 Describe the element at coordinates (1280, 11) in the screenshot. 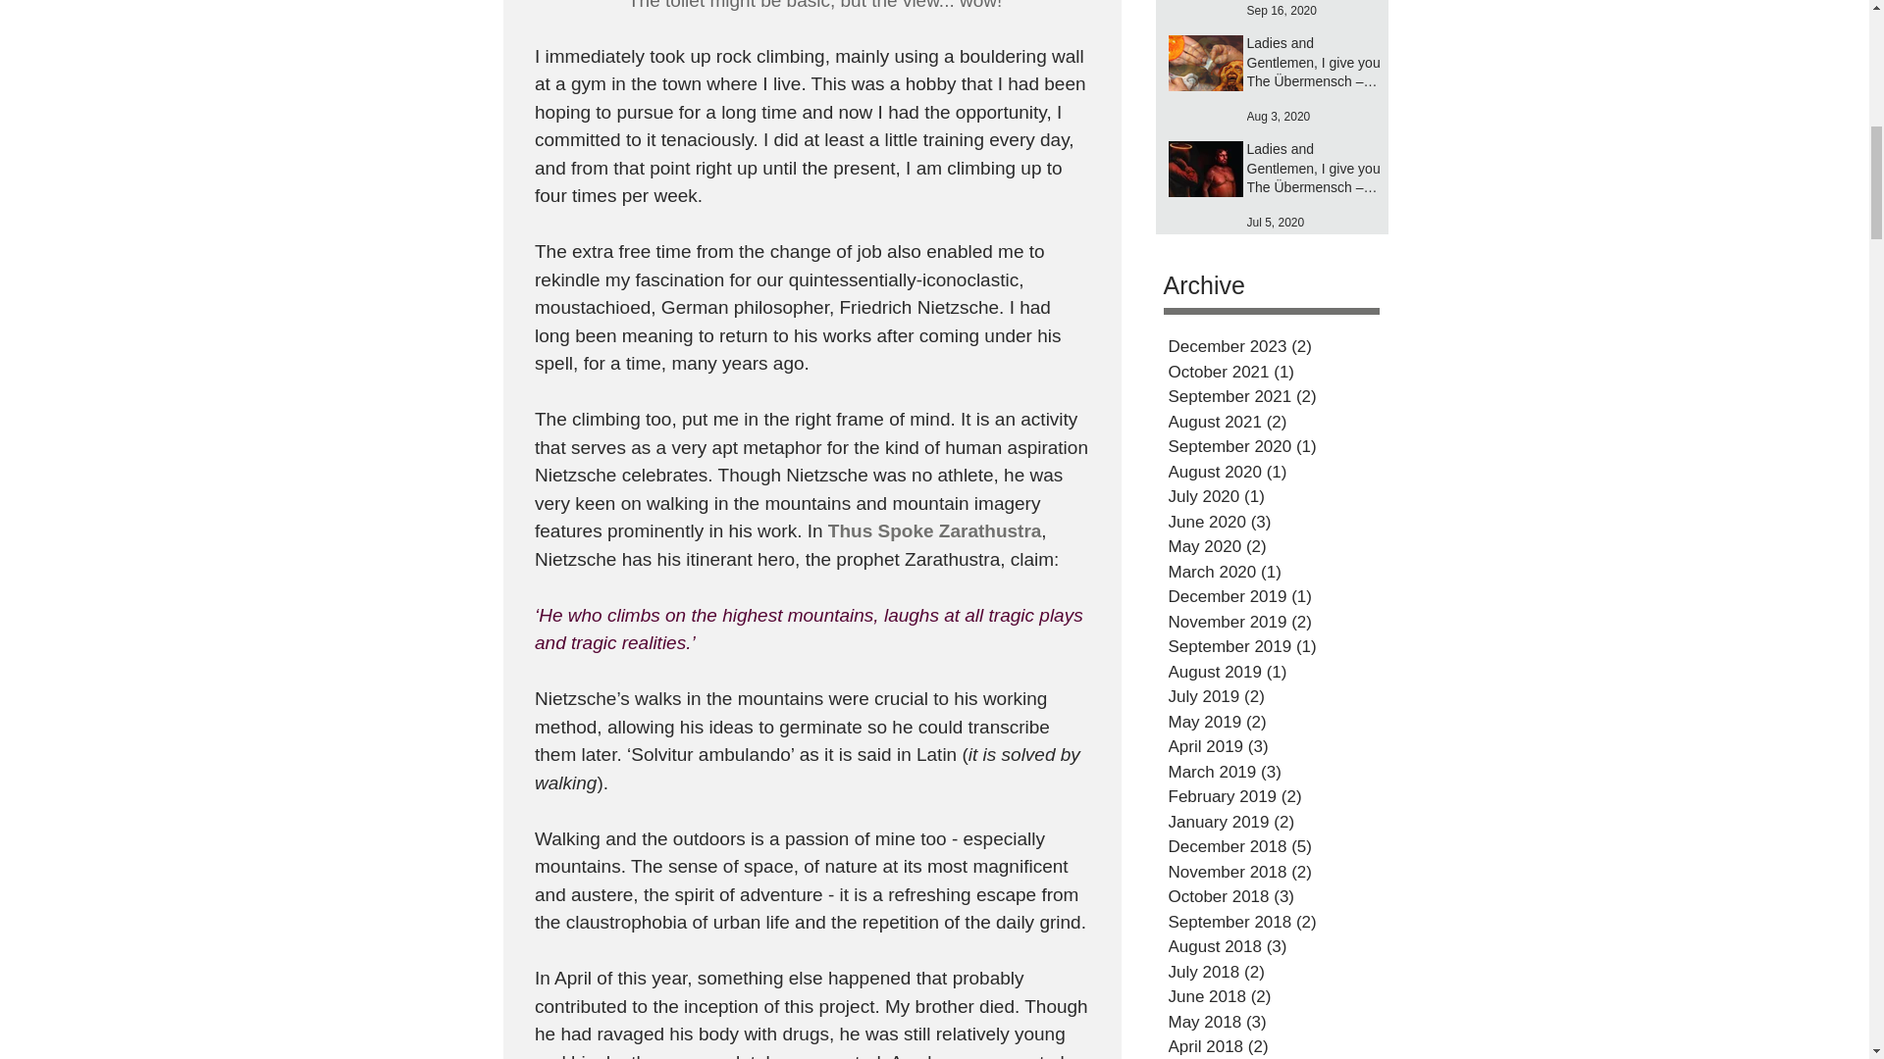

I see `Sep 16, 2020` at that location.